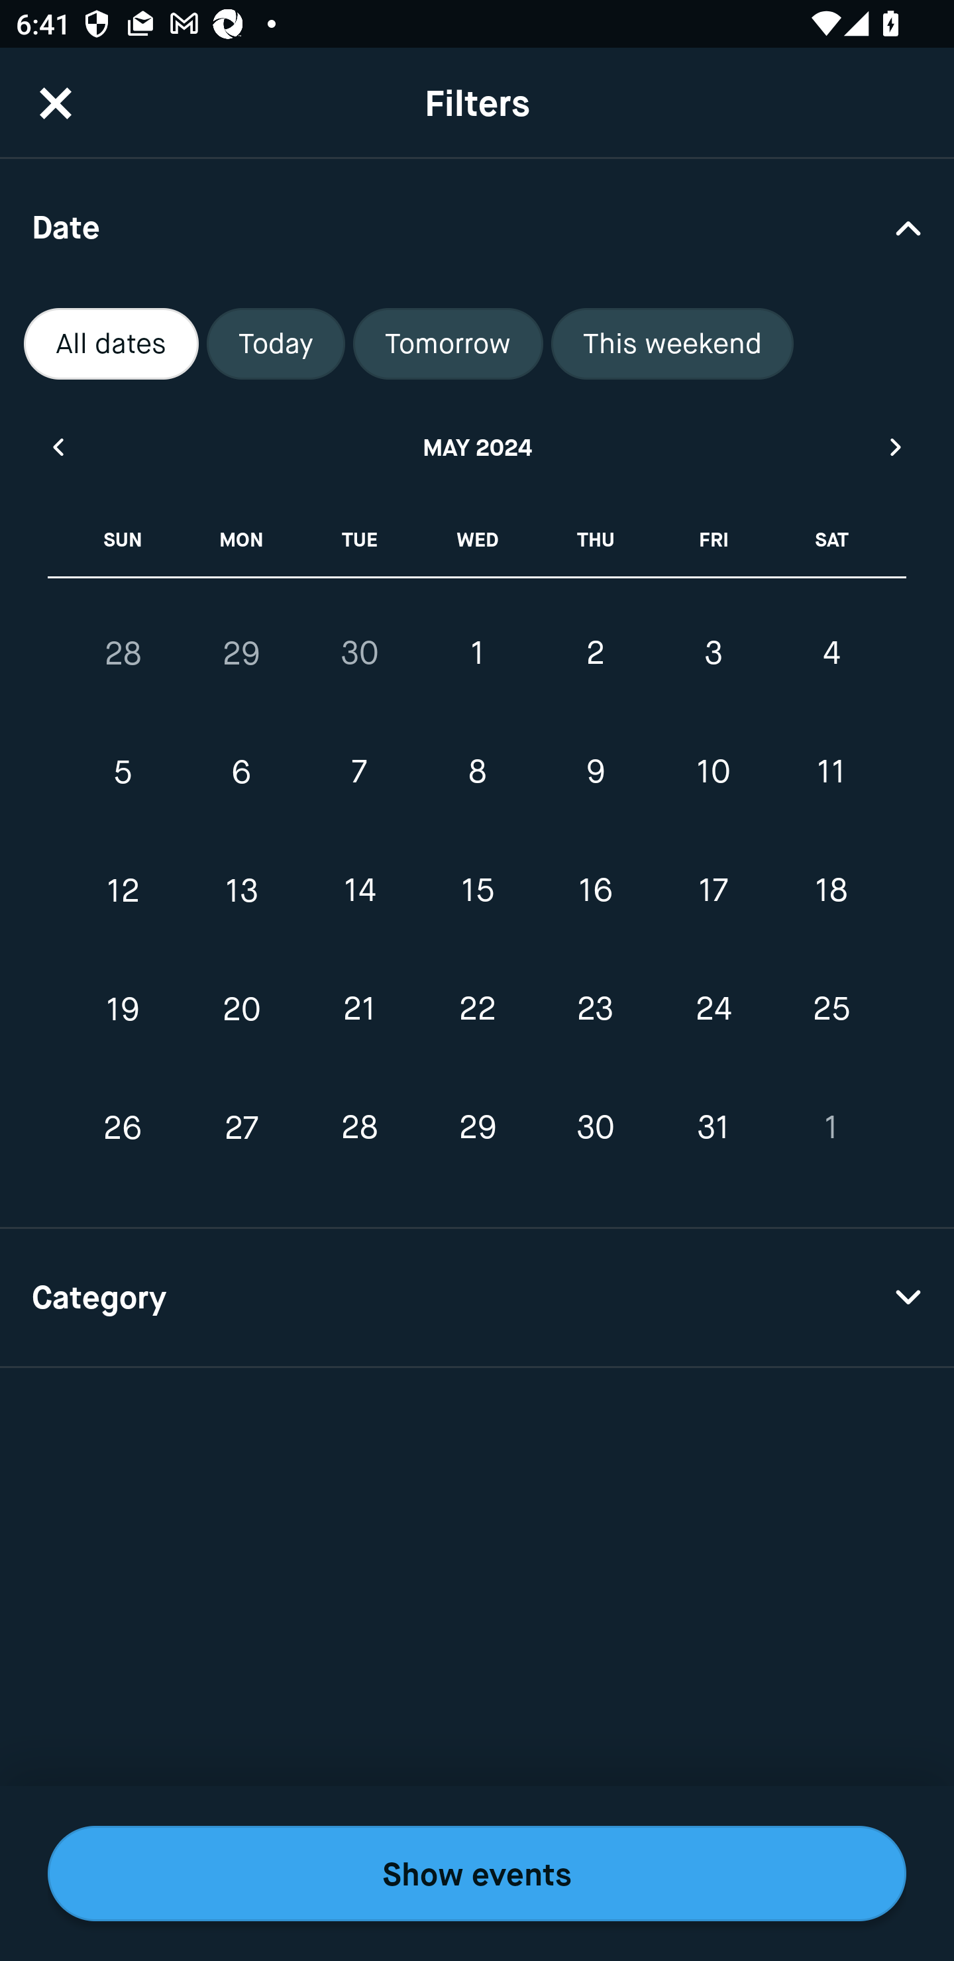  What do you see at coordinates (831, 1128) in the screenshot?
I see `1` at bounding box center [831, 1128].